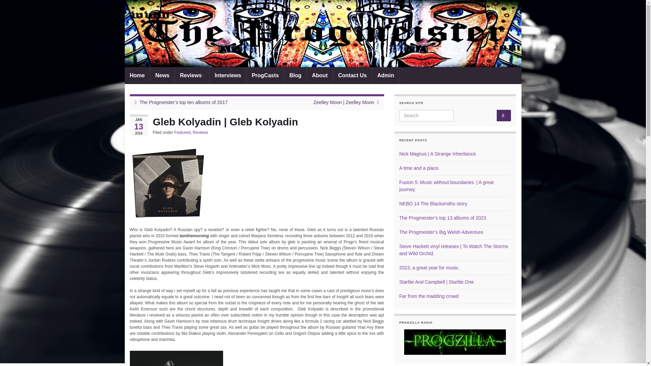  I want to click on Reviews, so click(200, 133).